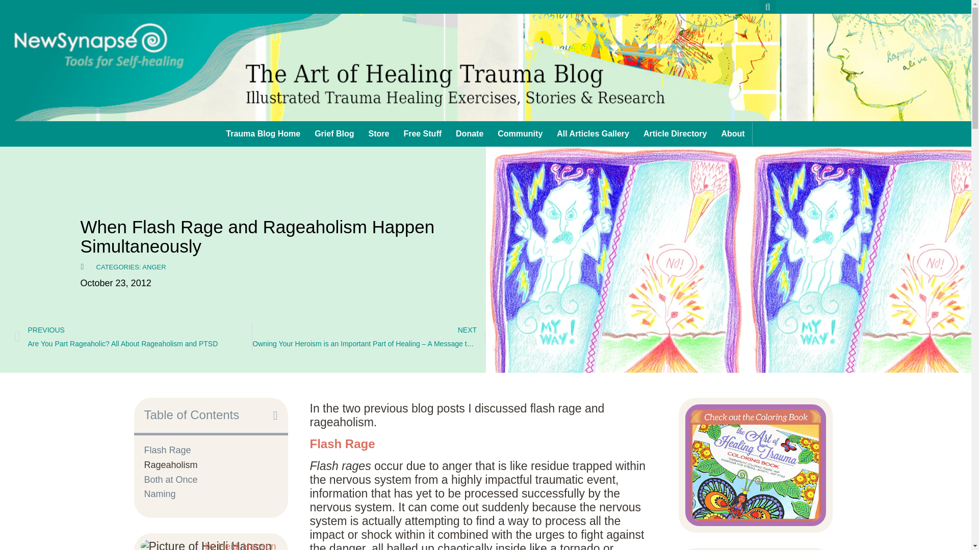 The width and height of the screenshot is (979, 550). I want to click on Community, so click(520, 133).